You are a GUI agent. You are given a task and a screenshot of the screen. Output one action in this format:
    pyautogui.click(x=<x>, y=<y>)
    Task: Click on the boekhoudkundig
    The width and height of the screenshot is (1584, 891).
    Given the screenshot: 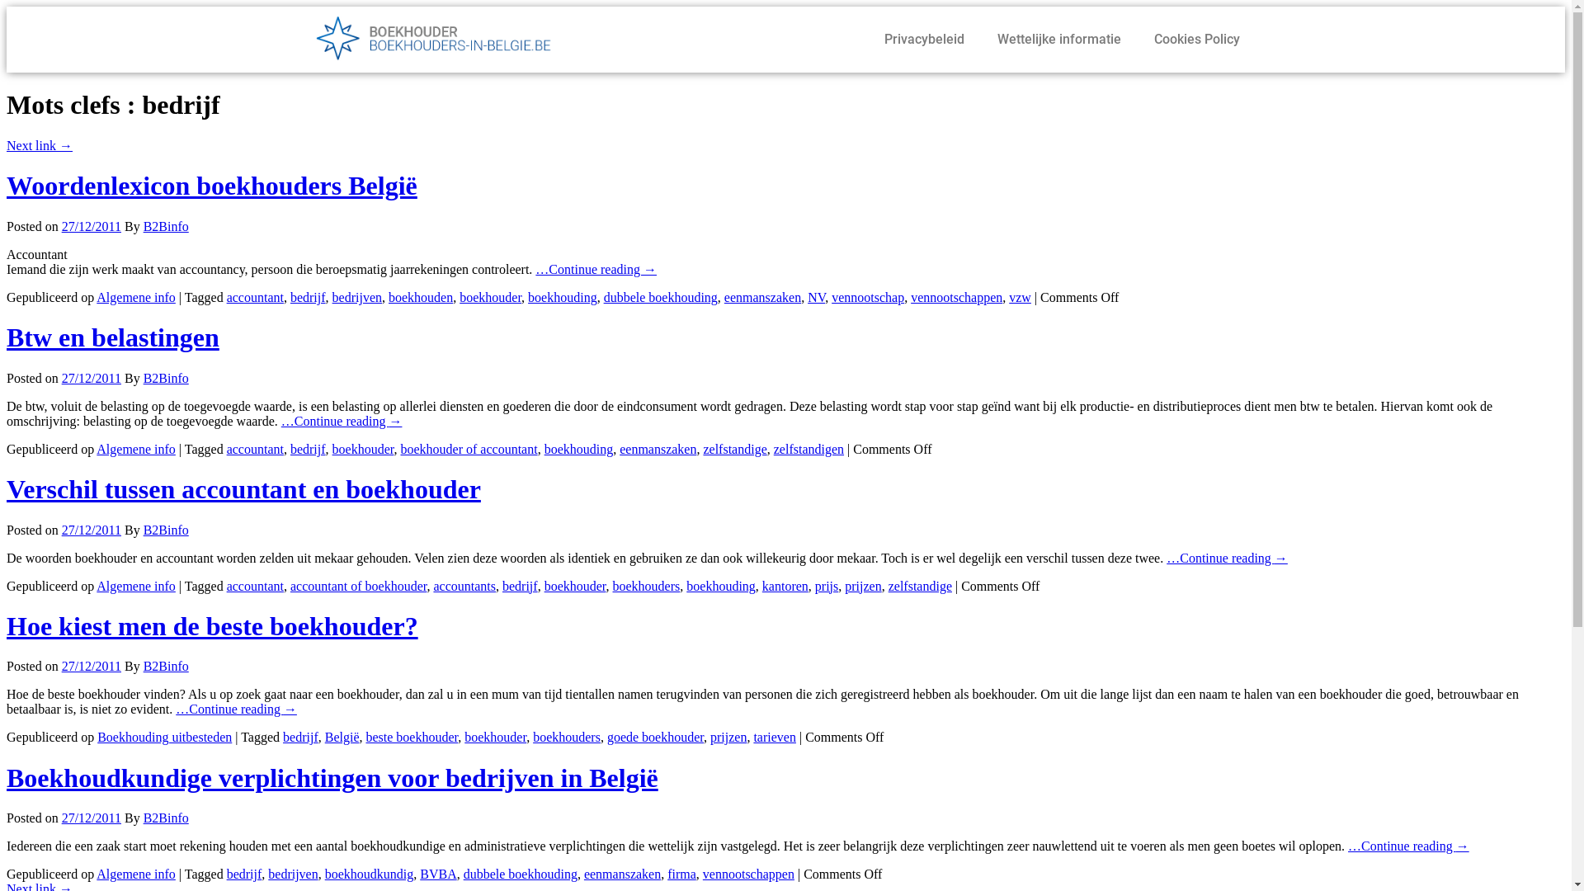 What is the action you would take?
    pyautogui.click(x=370, y=874)
    